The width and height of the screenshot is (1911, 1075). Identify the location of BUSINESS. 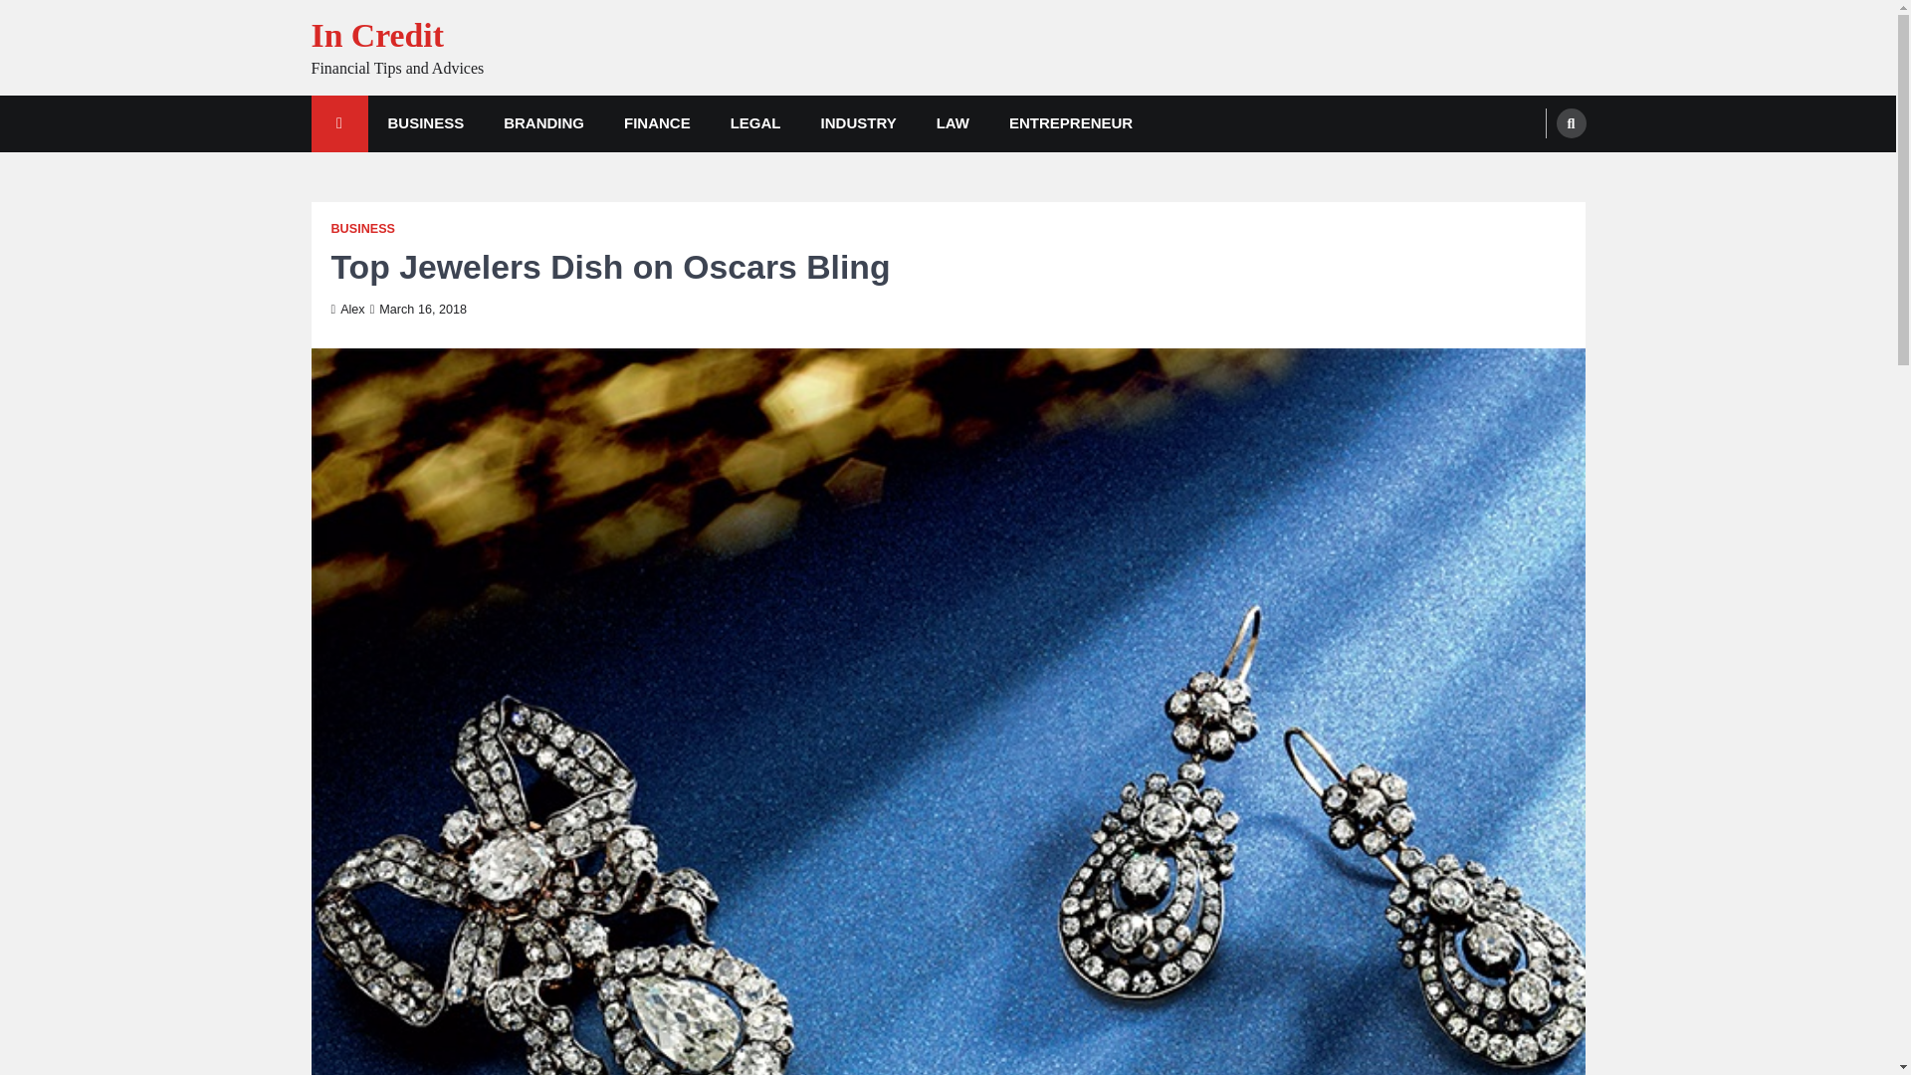
(426, 123).